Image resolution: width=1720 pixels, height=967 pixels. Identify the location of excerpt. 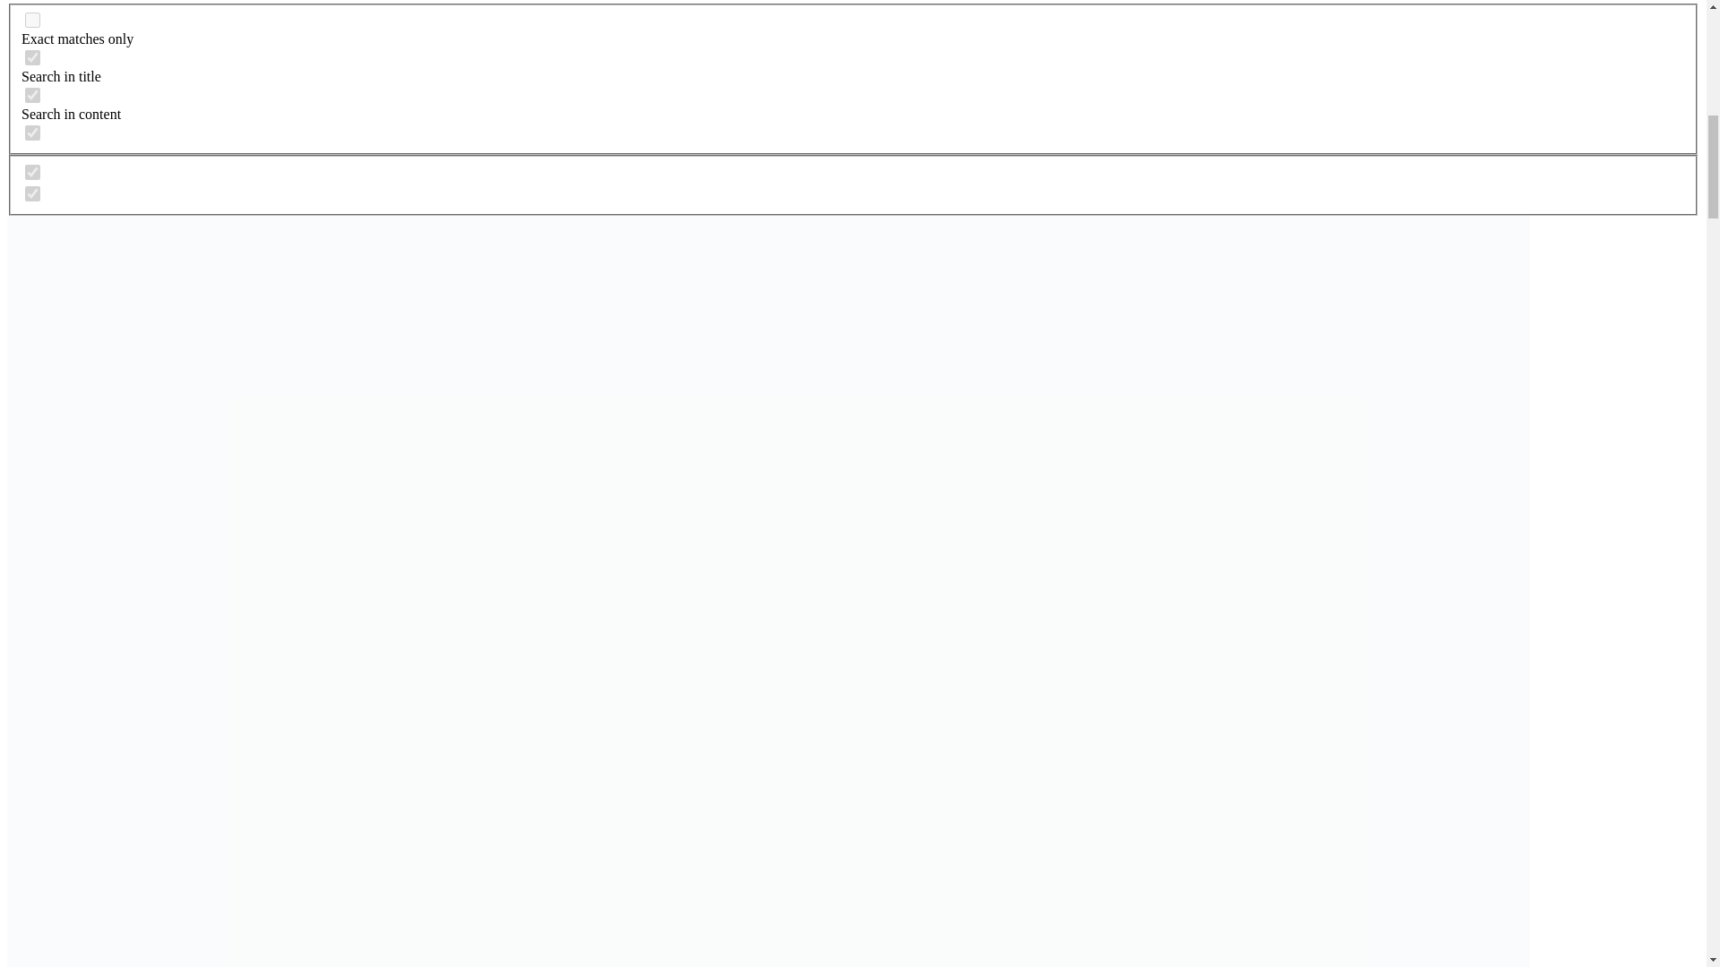
(32, 133).